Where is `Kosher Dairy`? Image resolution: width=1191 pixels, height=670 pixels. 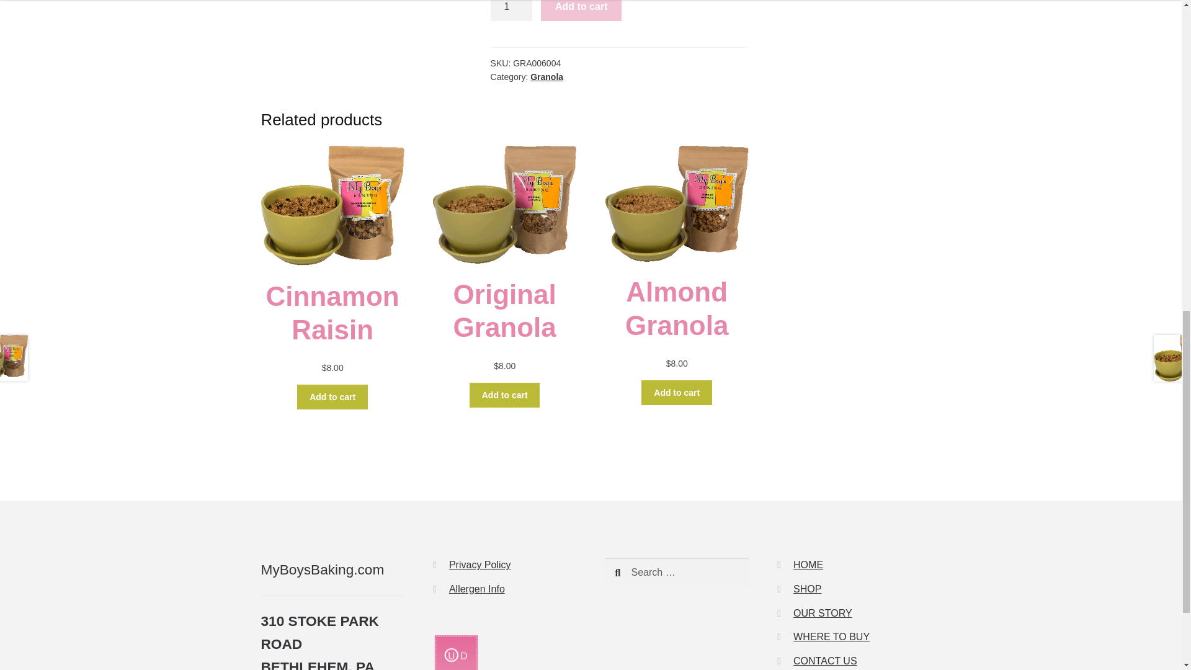
Kosher Dairy is located at coordinates (455, 651).